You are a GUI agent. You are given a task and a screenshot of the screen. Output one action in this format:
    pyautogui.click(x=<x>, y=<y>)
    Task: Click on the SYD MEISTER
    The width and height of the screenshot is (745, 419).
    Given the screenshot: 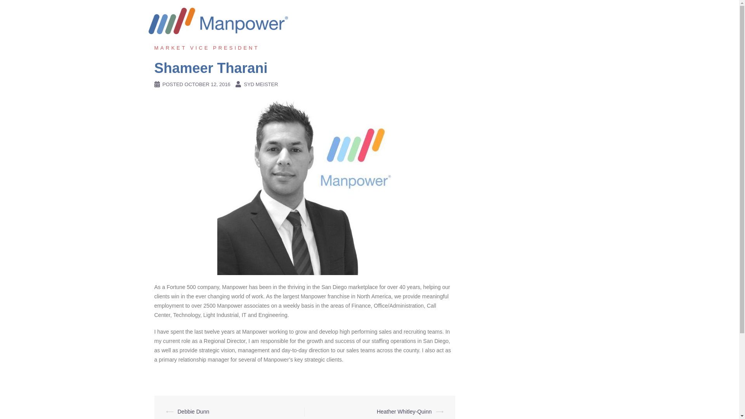 What is the action you would take?
    pyautogui.click(x=261, y=84)
    